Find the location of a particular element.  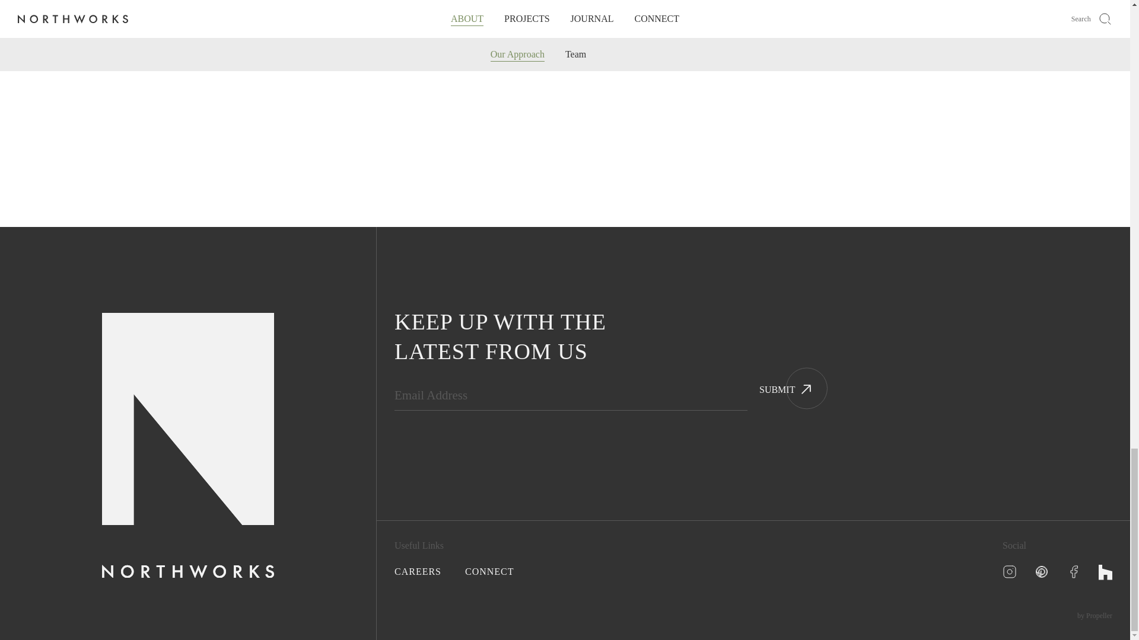

by Propeller is located at coordinates (1095, 616).